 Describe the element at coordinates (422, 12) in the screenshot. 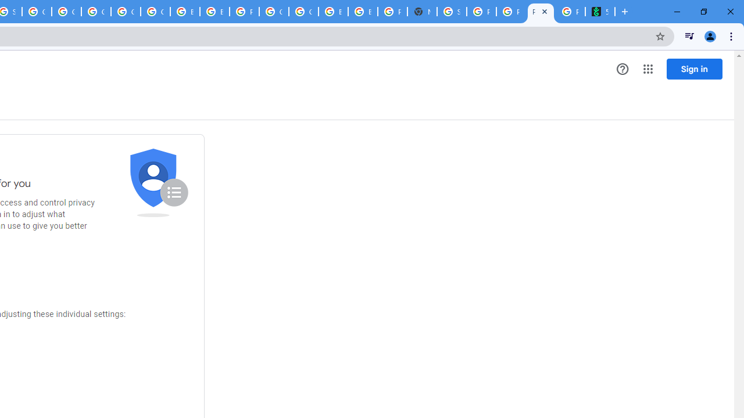

I see `New Tab` at that location.